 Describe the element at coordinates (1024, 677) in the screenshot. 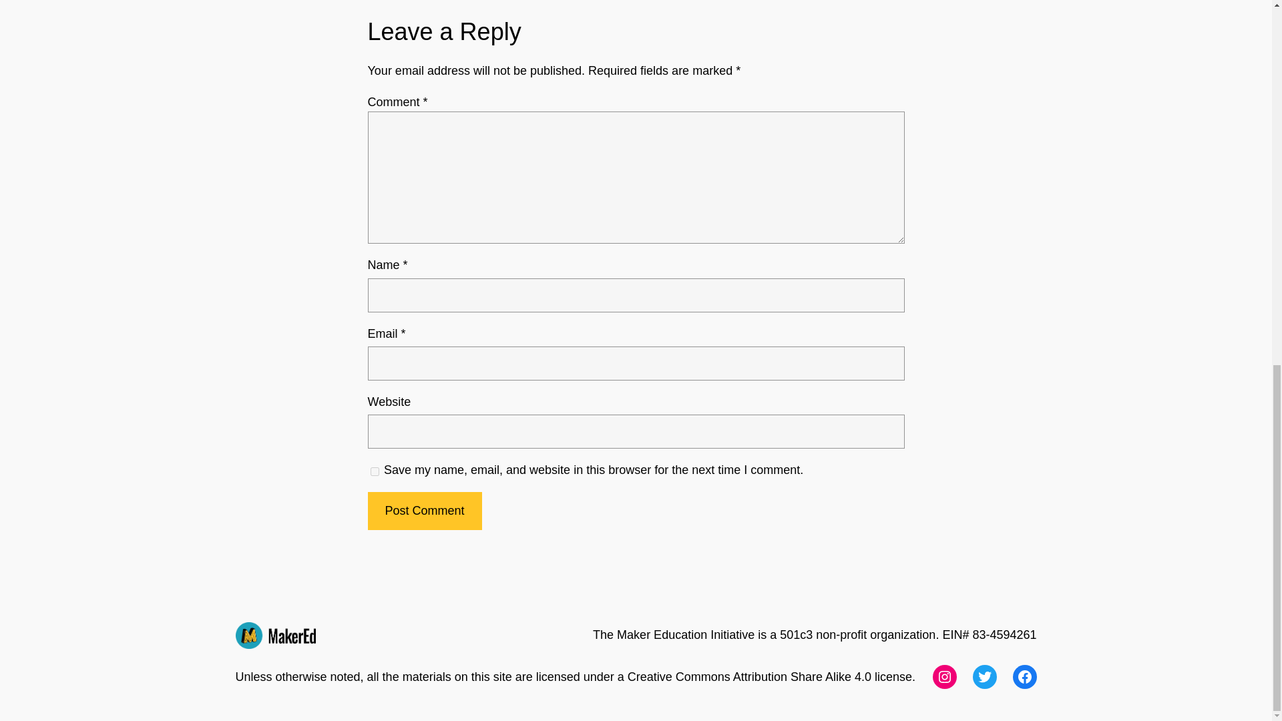

I see `Facebook` at that location.